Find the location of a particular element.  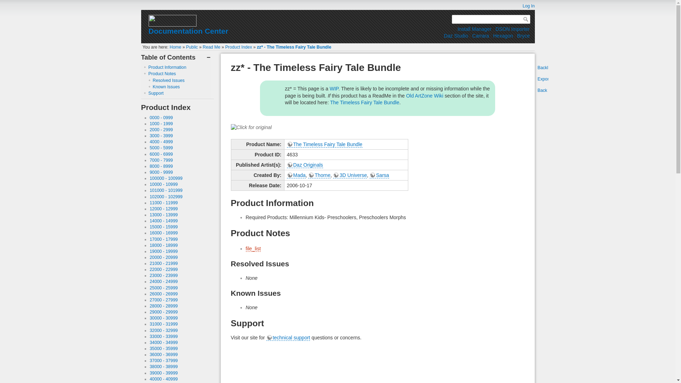

Read Me is located at coordinates (212, 47).